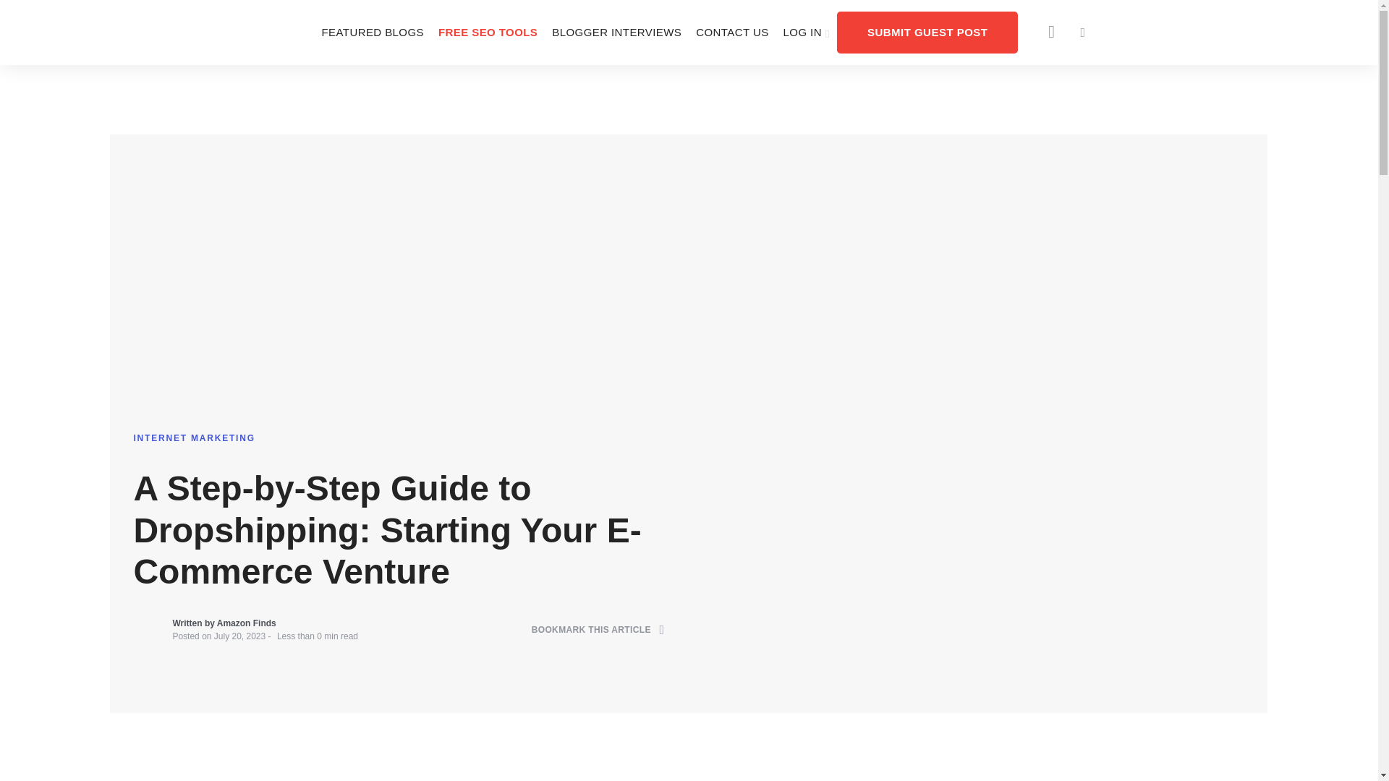  Describe the element at coordinates (616, 32) in the screenshot. I see `BLOGGER INTERVIEWS` at that location.